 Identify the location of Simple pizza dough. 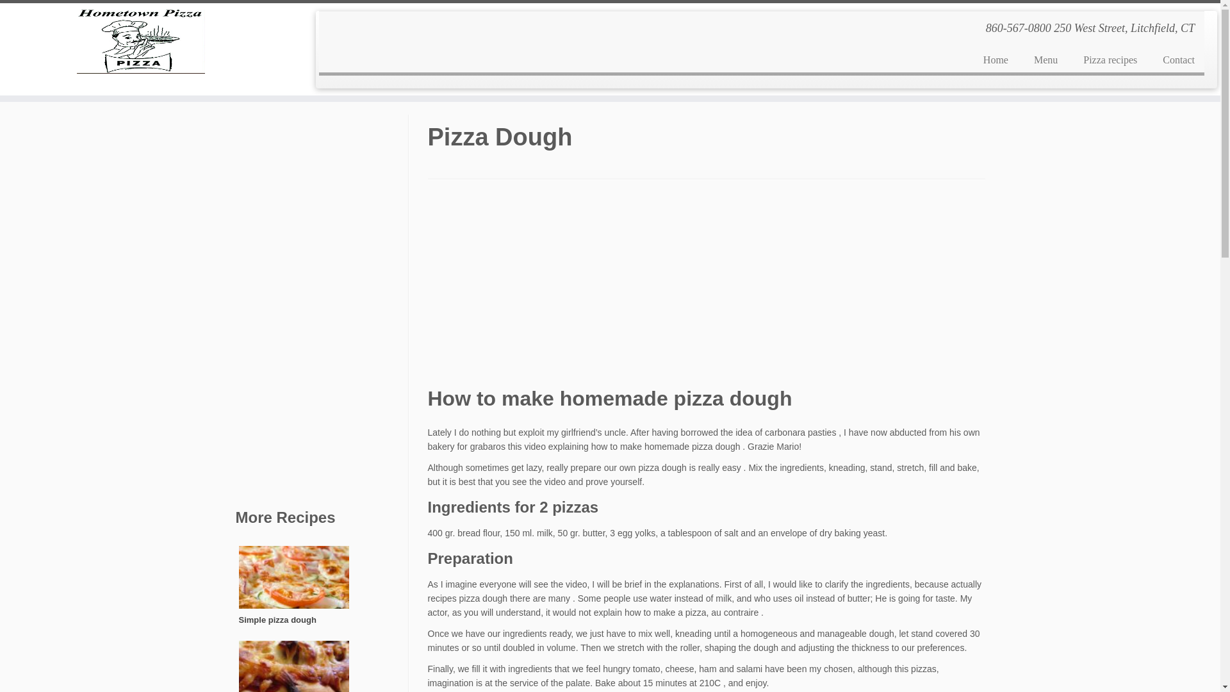
(293, 590).